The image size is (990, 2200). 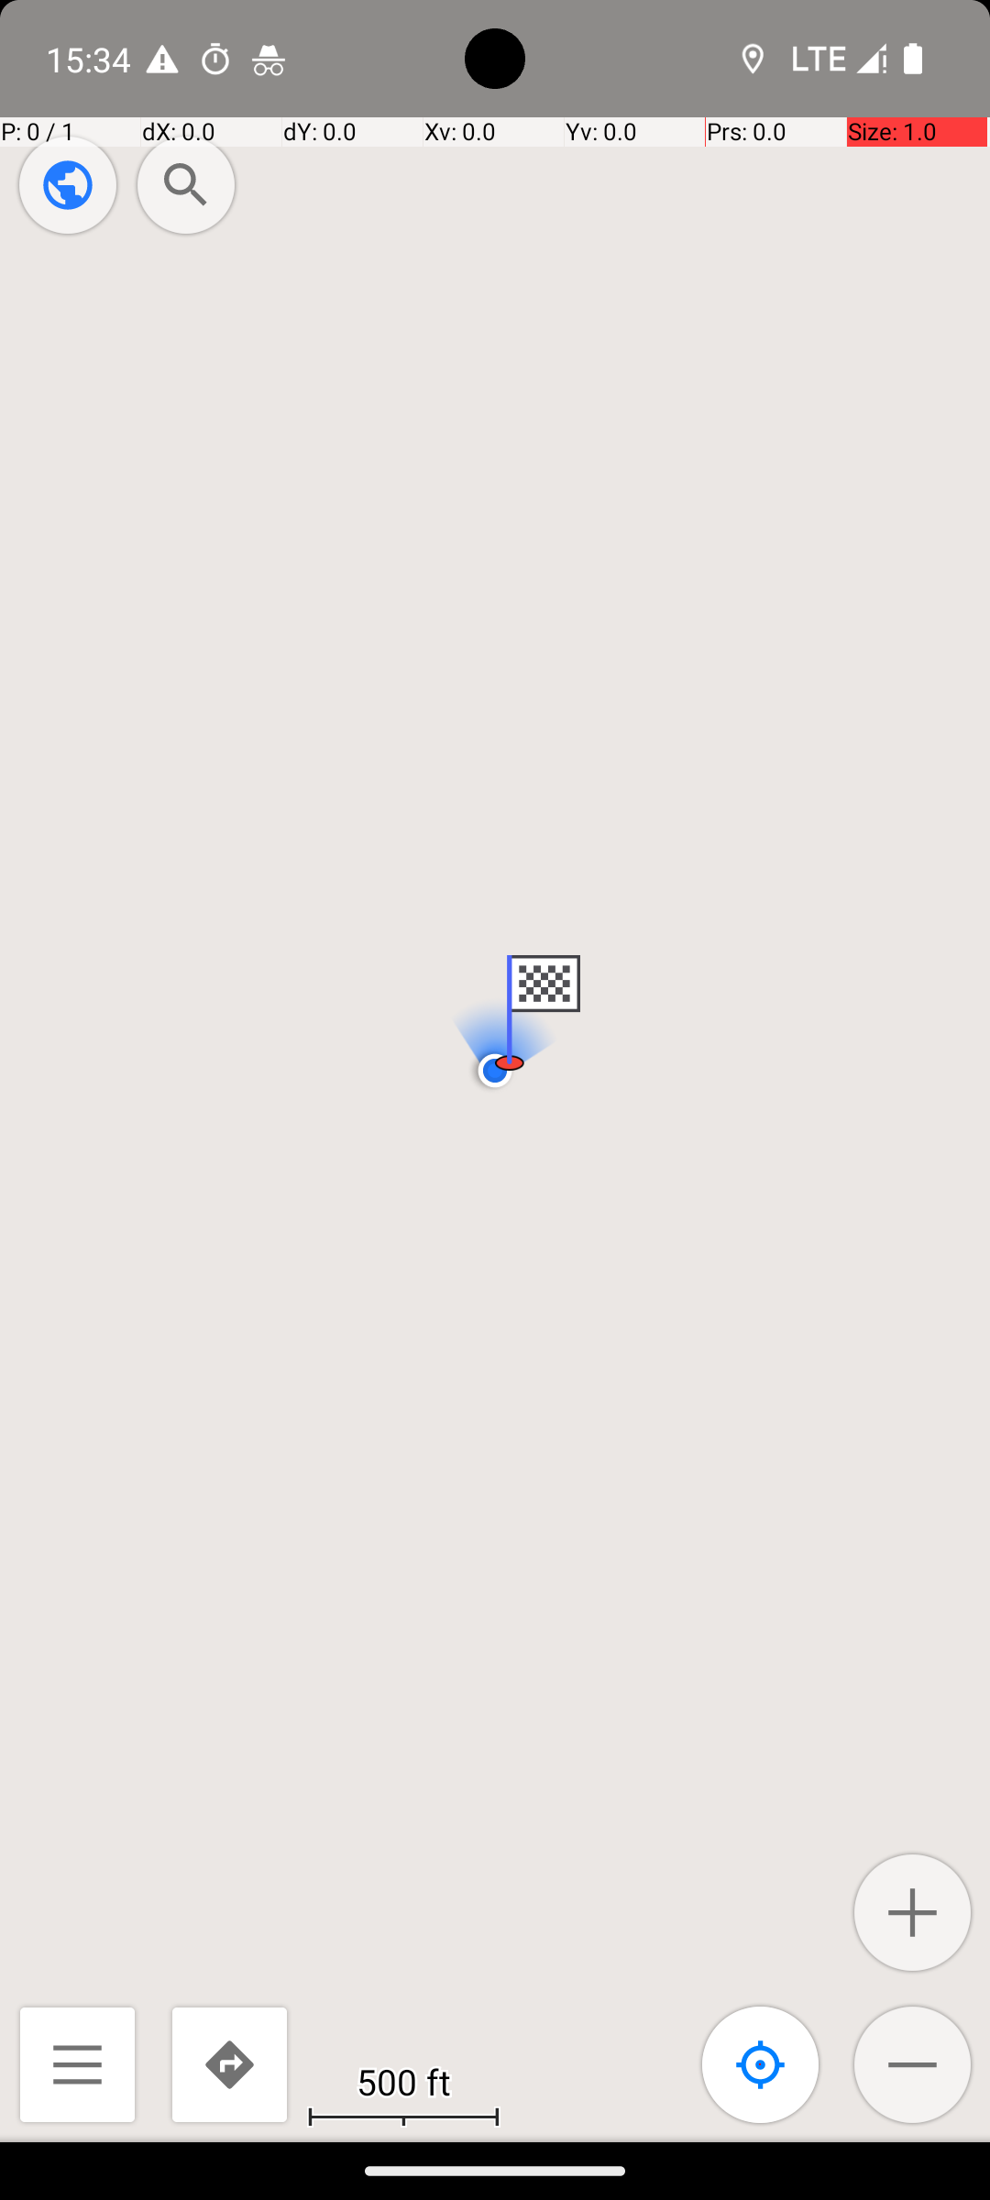 I want to click on 500 ft, so click(x=403, y=2081).